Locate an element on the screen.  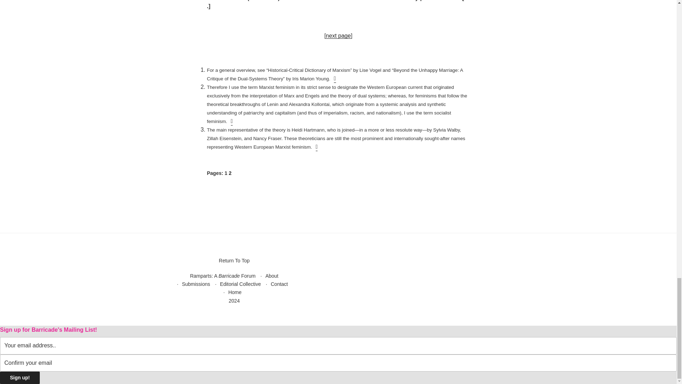
Editorial Collective is located at coordinates (240, 284).